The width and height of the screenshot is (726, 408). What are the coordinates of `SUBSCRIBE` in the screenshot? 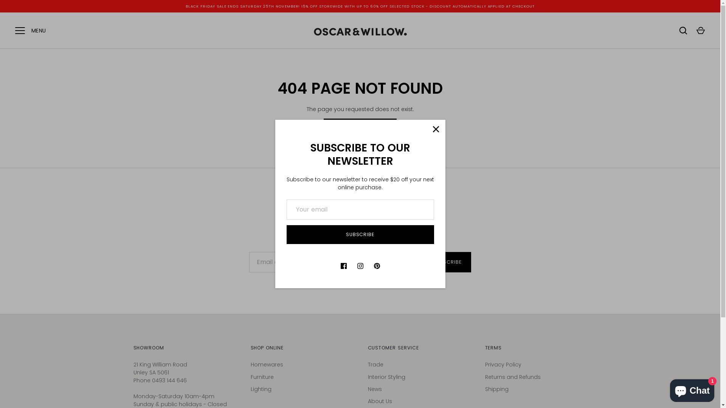 It's located at (447, 262).